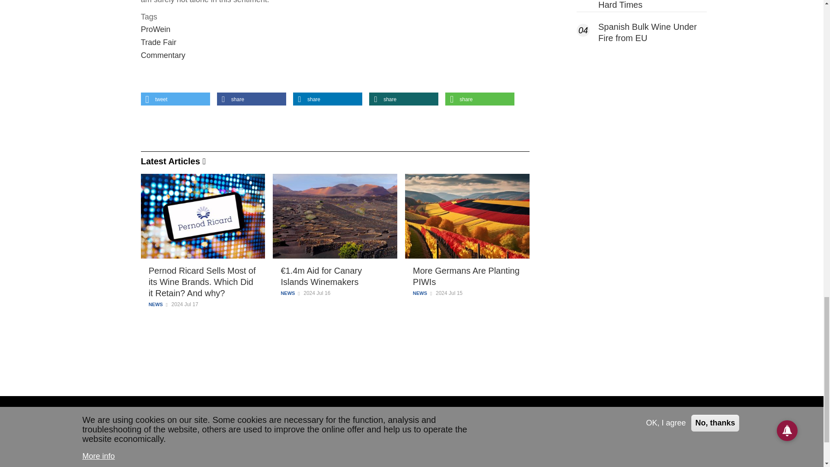 The width and height of the screenshot is (830, 467). I want to click on share, so click(480, 99).